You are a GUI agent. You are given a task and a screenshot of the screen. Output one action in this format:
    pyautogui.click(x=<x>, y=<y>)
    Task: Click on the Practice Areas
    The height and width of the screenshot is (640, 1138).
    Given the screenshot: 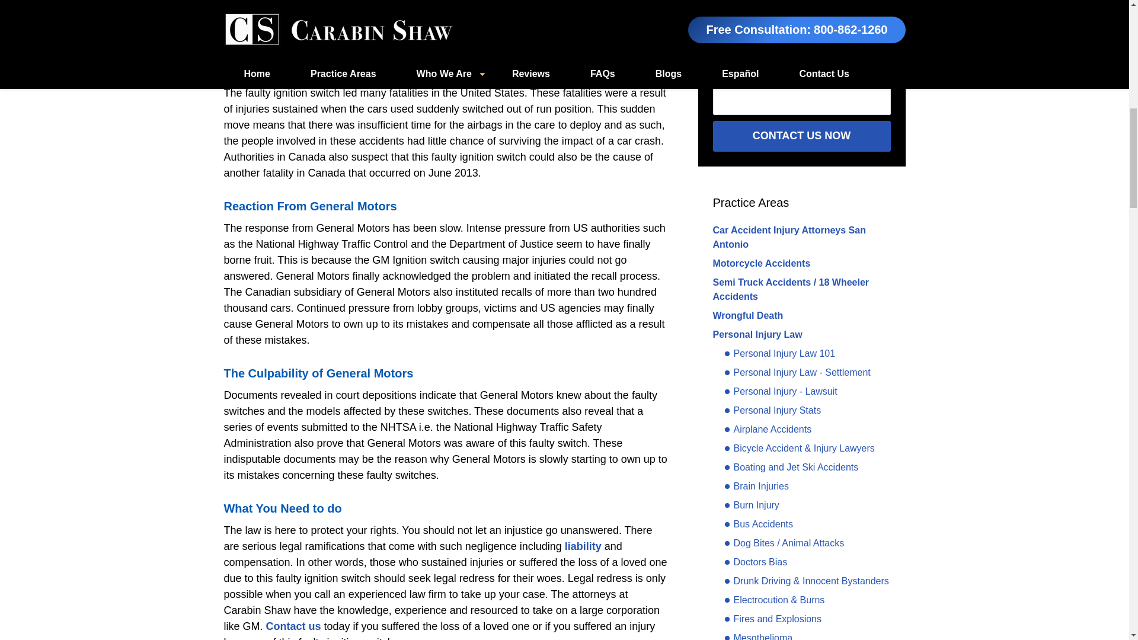 What is the action you would take?
    pyautogui.click(x=750, y=203)
    